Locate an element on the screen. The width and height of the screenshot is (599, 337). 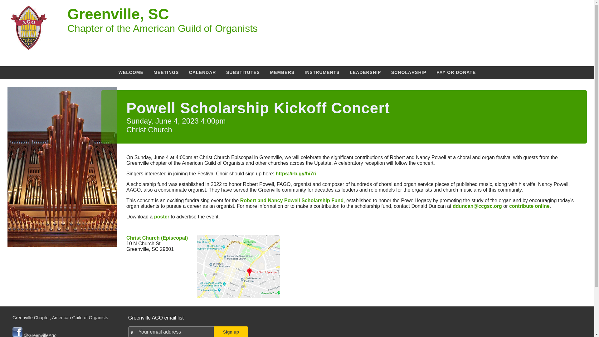
SCHOLARSHIP is located at coordinates (409, 72).